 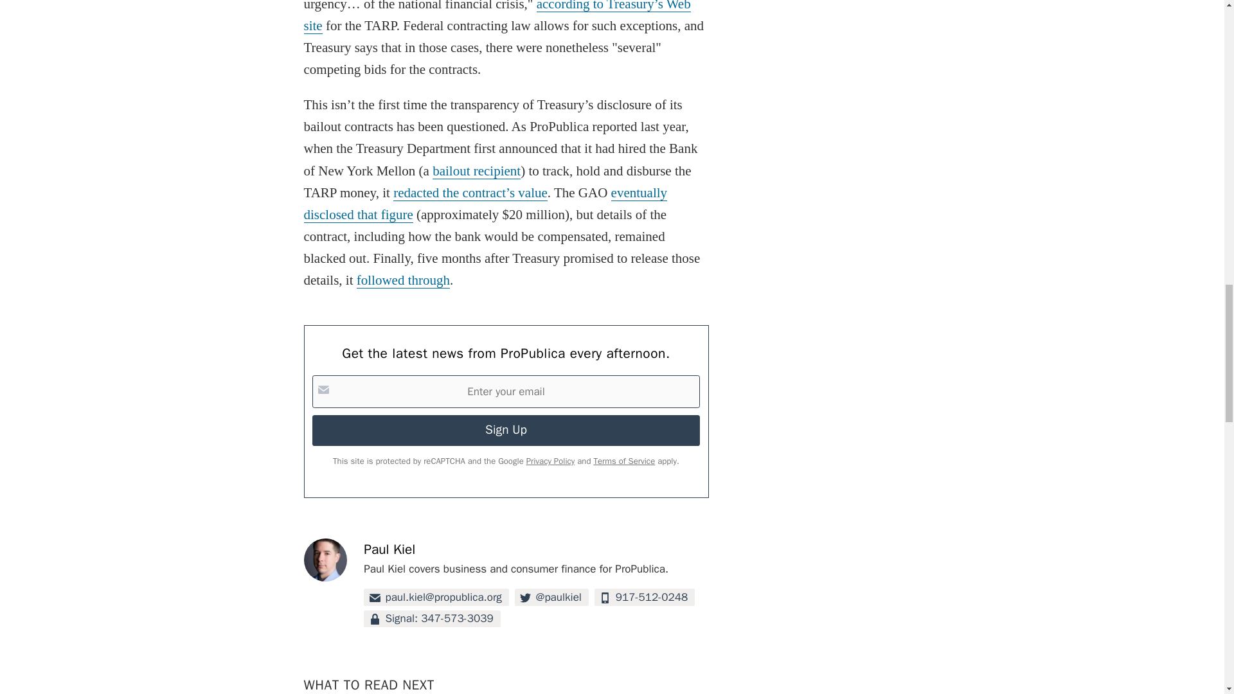 I want to click on Phone, so click(x=645, y=596).